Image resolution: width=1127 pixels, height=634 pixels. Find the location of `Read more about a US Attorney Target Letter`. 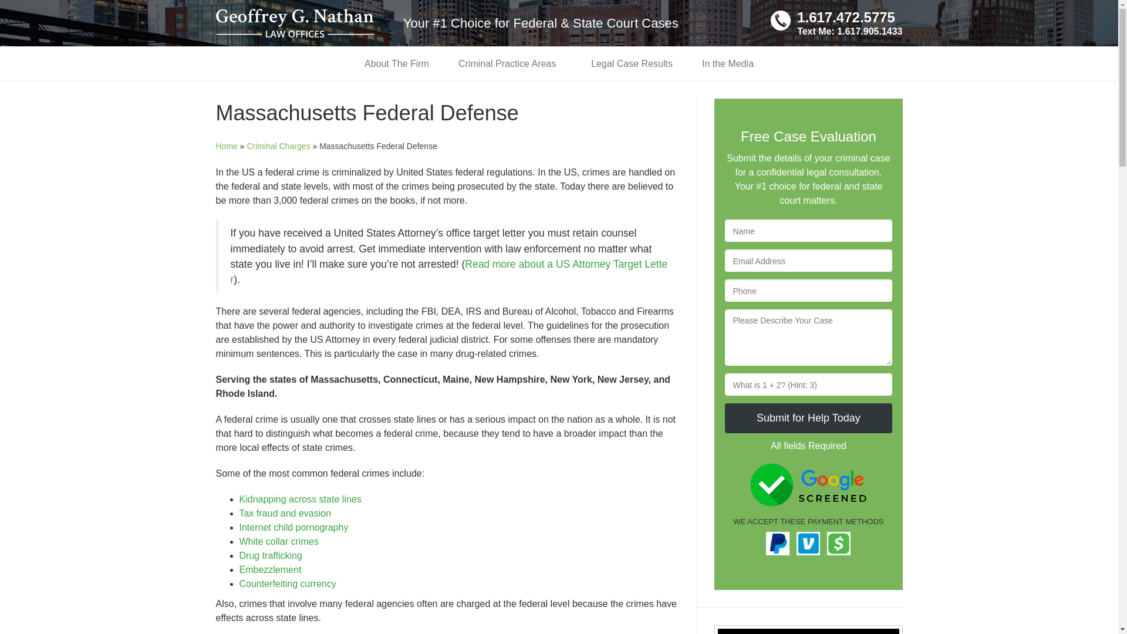

Read more about a US Attorney Target Letter is located at coordinates (448, 271).